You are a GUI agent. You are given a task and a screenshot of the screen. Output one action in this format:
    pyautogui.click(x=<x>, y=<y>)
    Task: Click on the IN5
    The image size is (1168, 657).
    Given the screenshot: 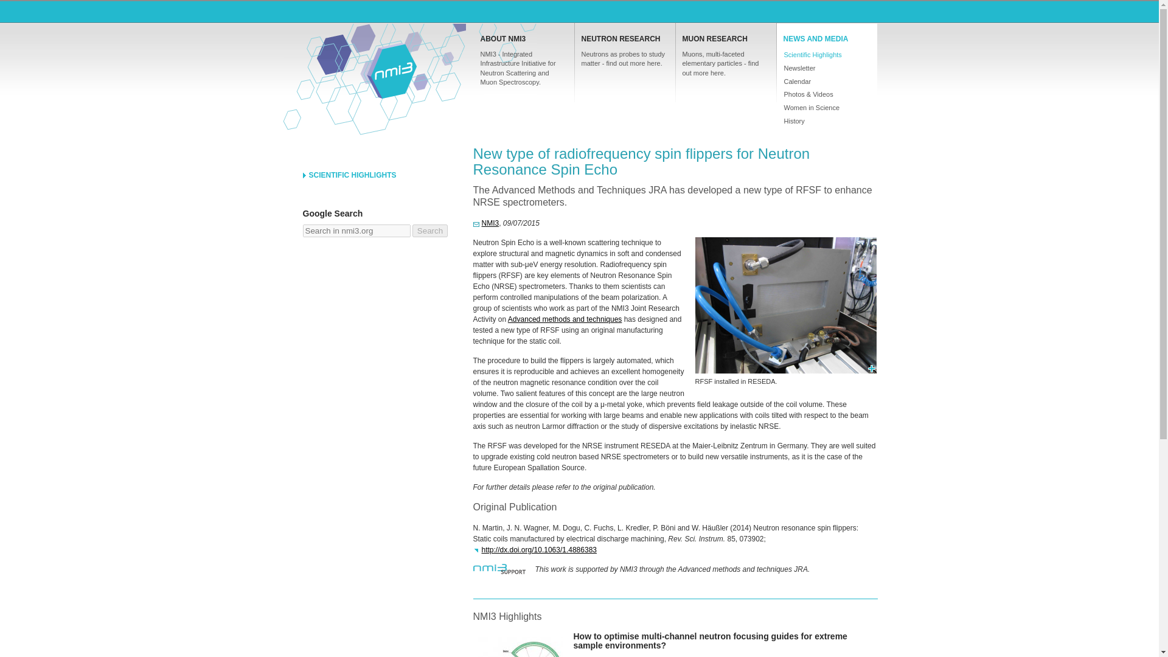 What is the action you would take?
    pyautogui.click(x=518, y=644)
    